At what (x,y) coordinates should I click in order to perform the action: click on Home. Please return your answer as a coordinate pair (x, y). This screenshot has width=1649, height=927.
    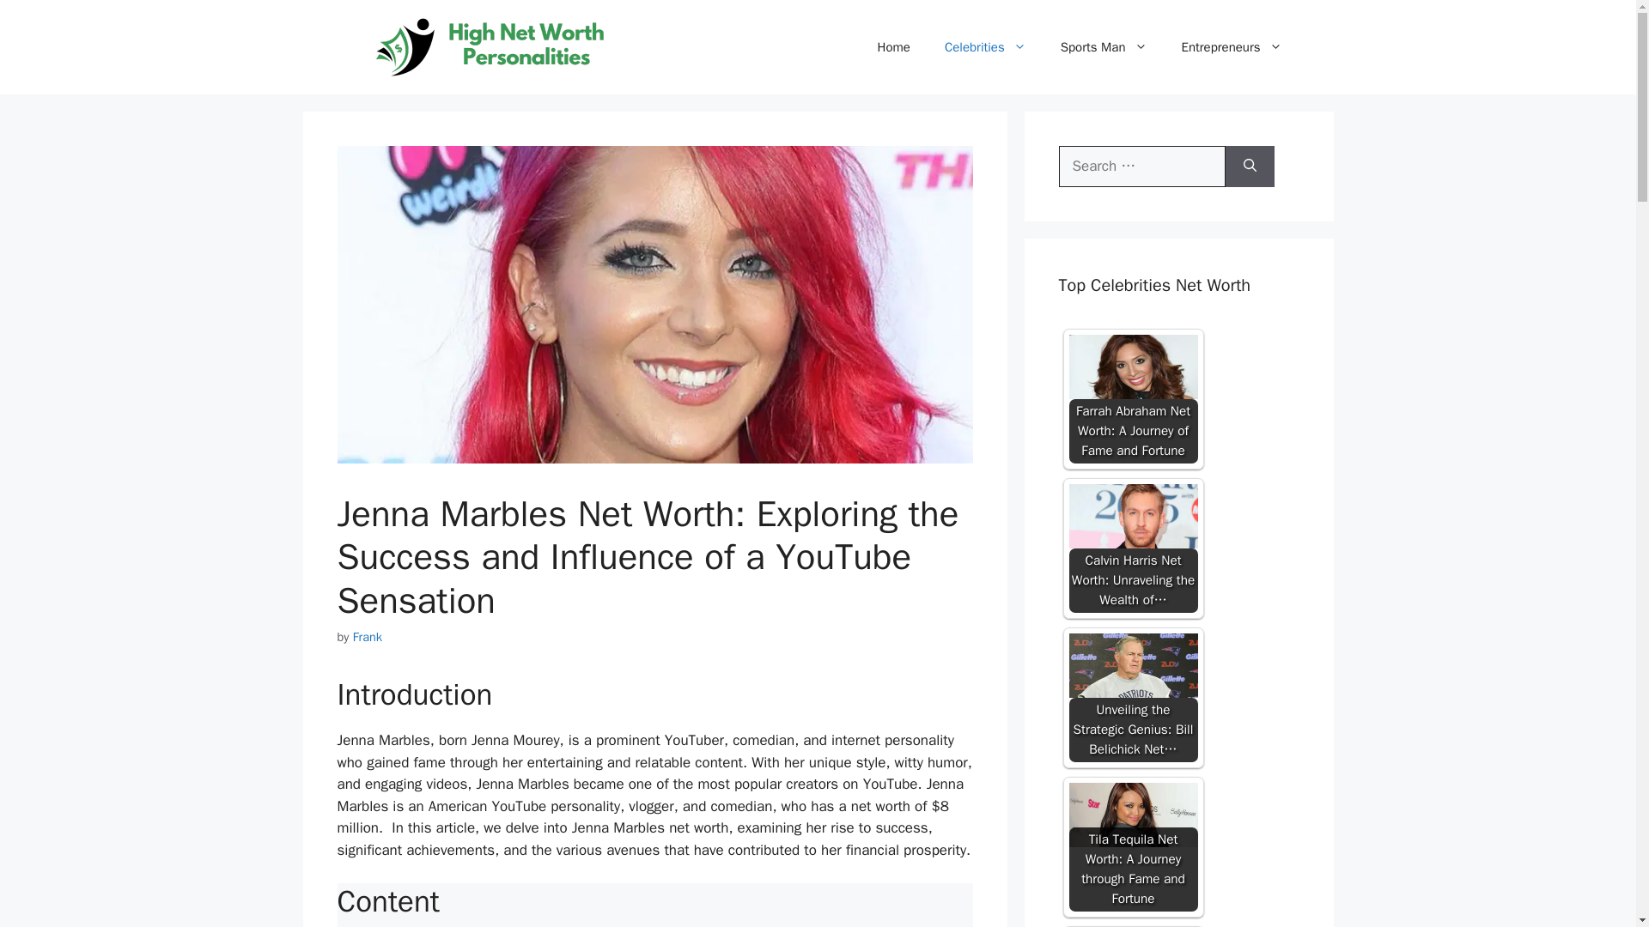
    Looking at the image, I should click on (893, 46).